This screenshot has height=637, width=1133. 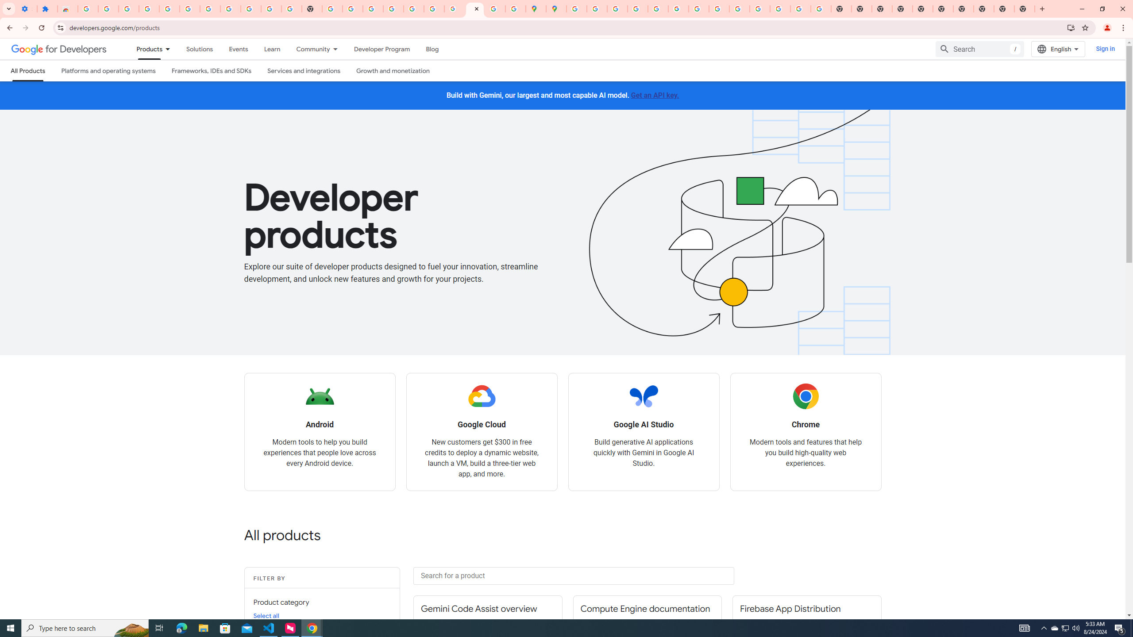 I want to click on All Products, selected, so click(x=27, y=71).